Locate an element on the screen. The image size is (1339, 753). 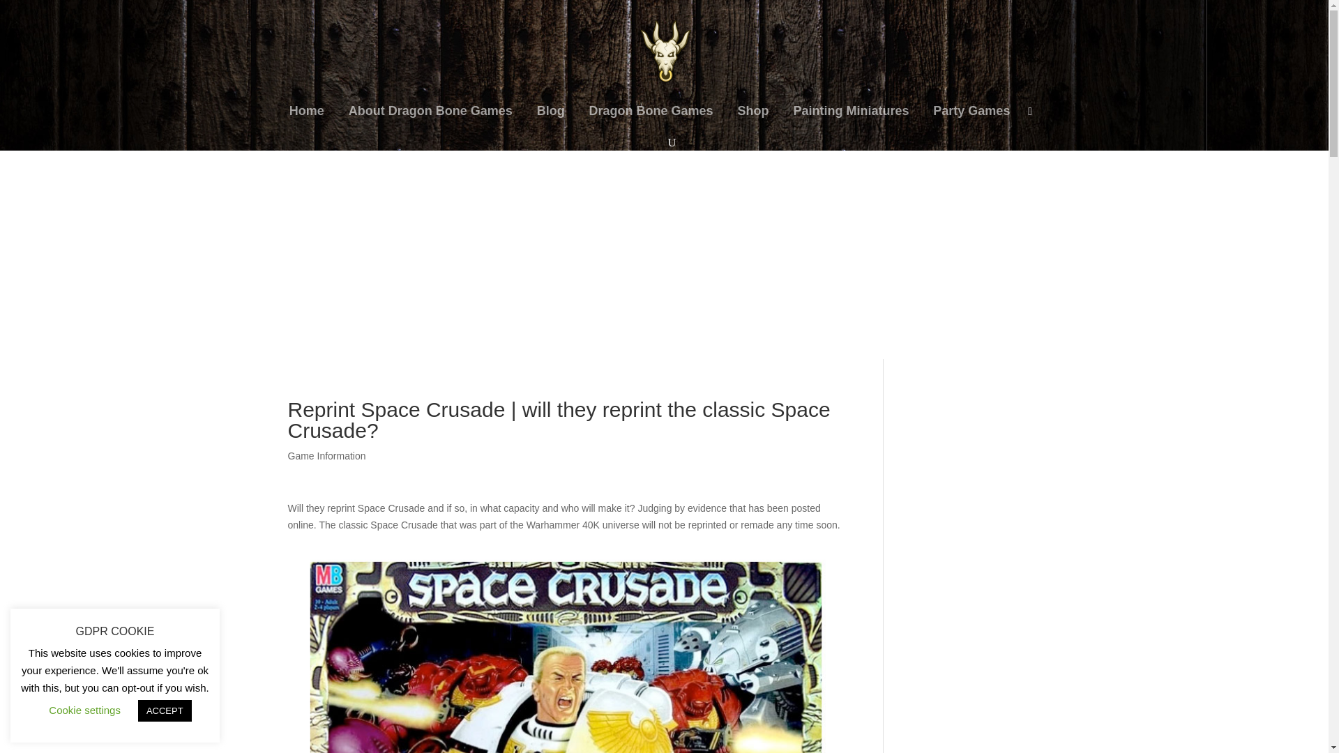
Painting Miniatures is located at coordinates (851, 120).